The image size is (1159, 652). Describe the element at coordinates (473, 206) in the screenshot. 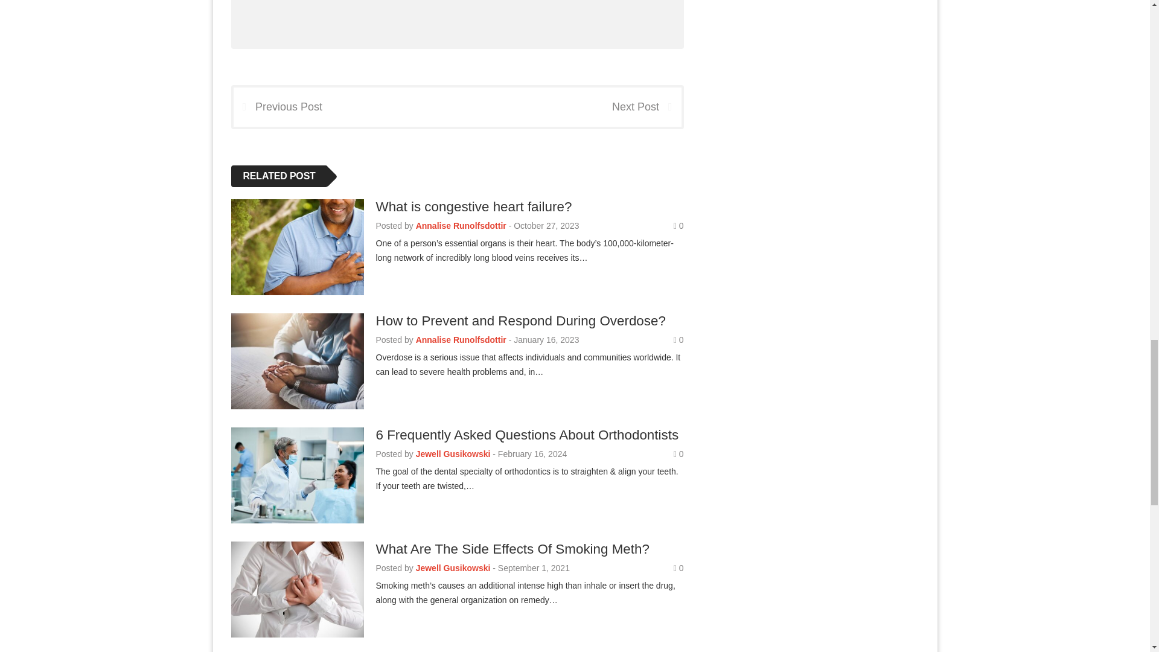

I see `What is congestive heart failure?` at that location.